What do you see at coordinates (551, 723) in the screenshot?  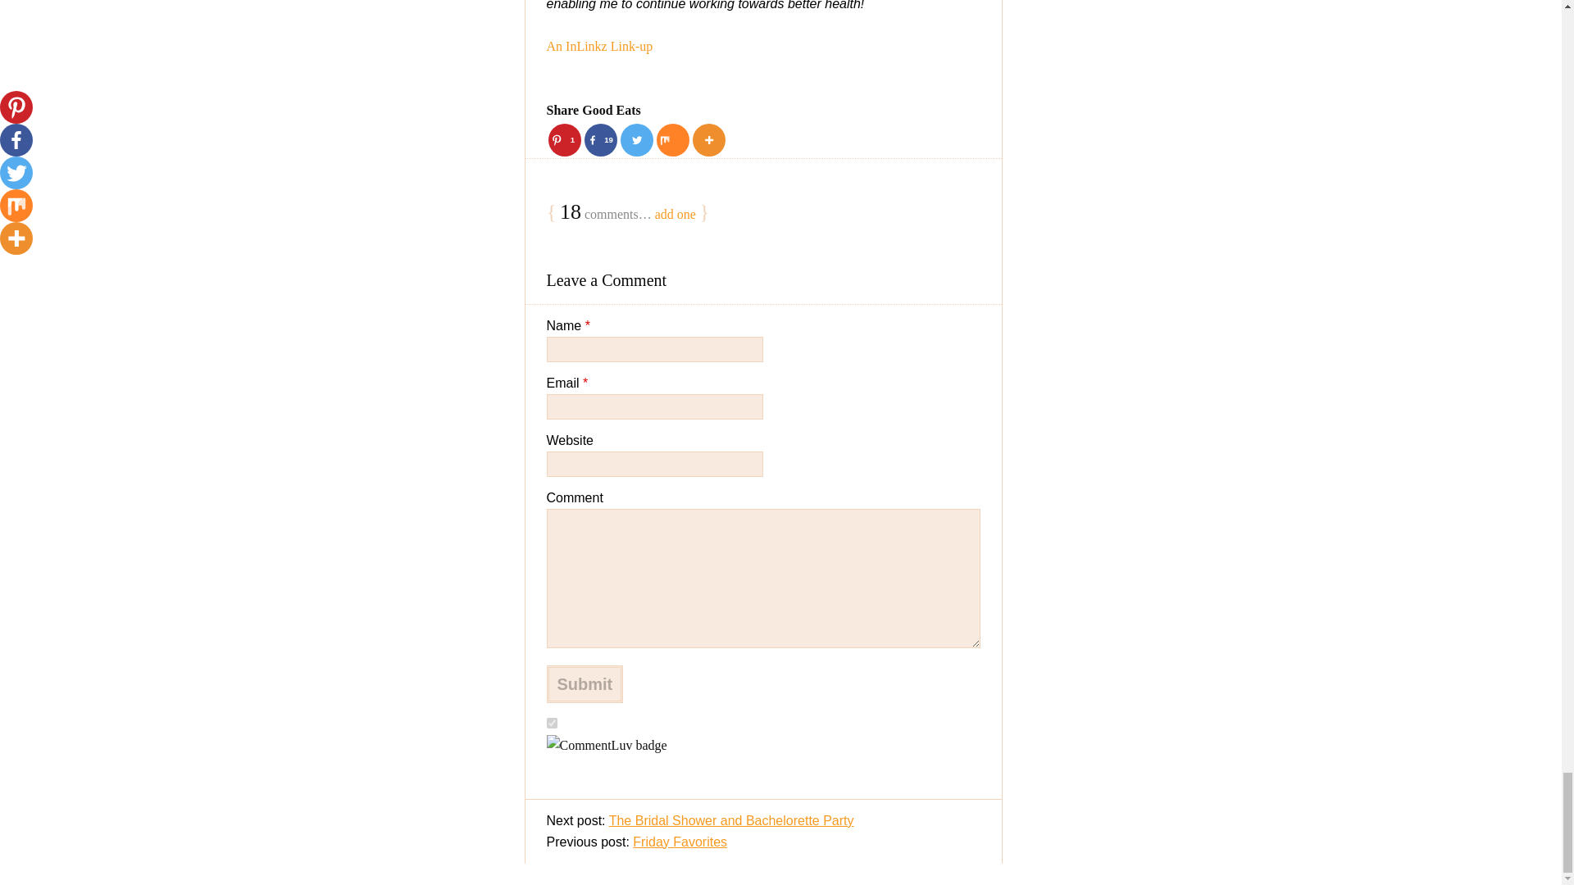 I see `on` at bounding box center [551, 723].